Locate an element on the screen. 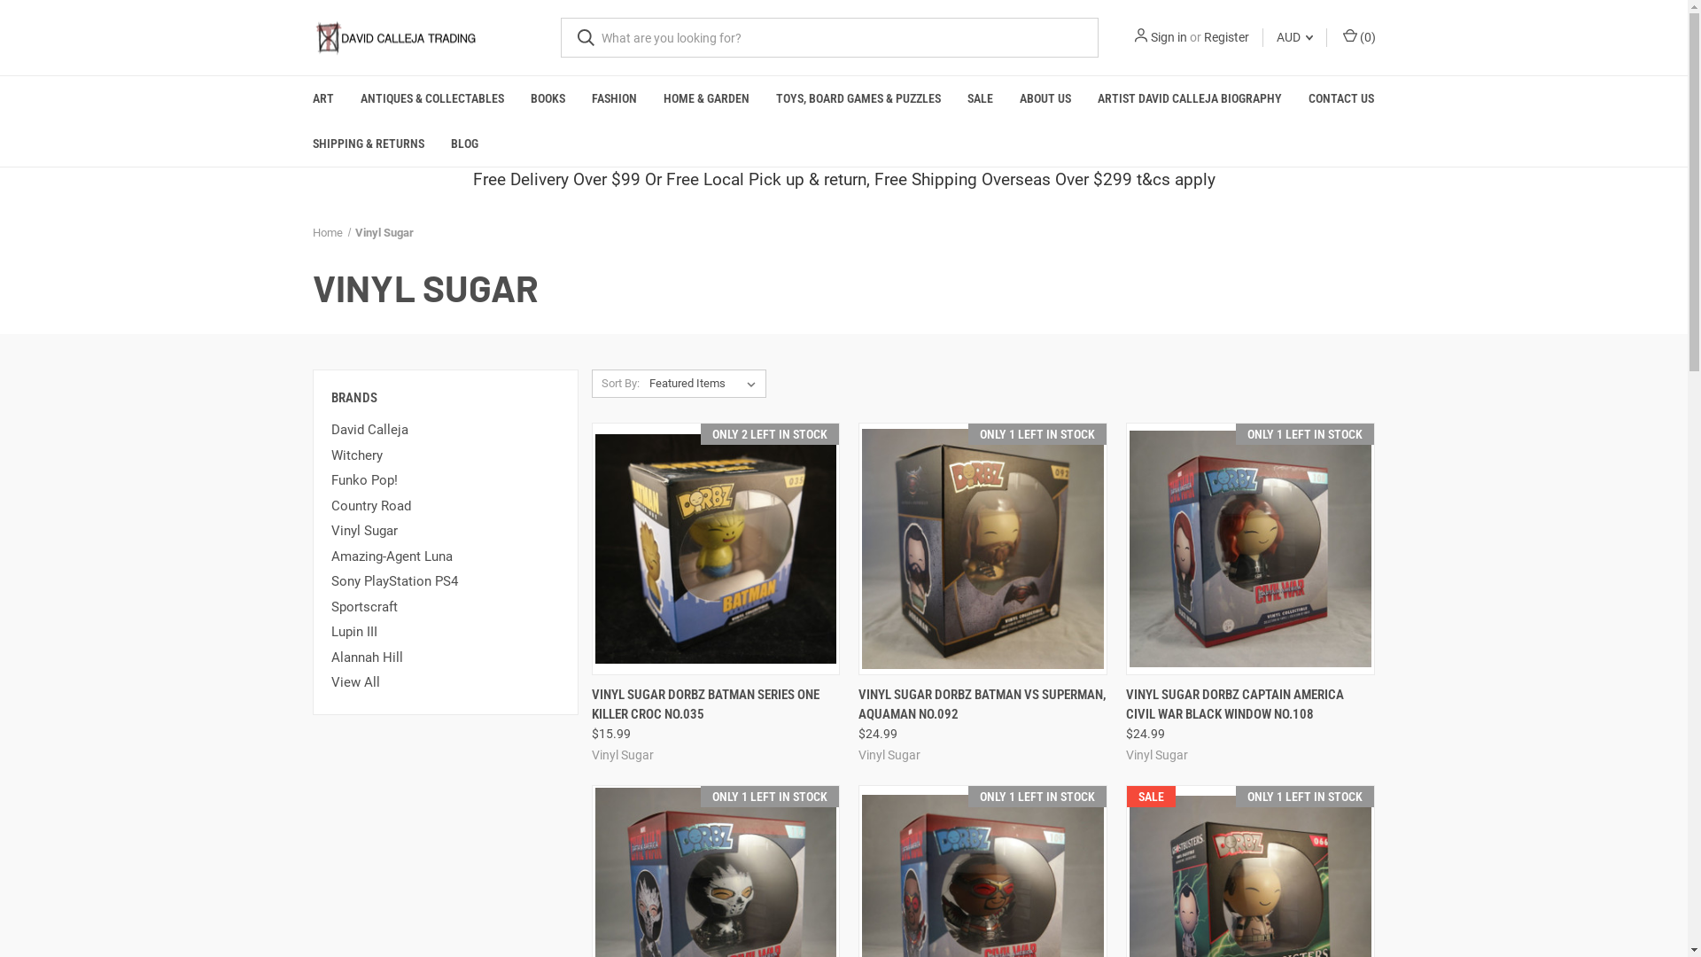 The image size is (1701, 957). ANTIQUES & COLLECTABLES is located at coordinates (432, 99).